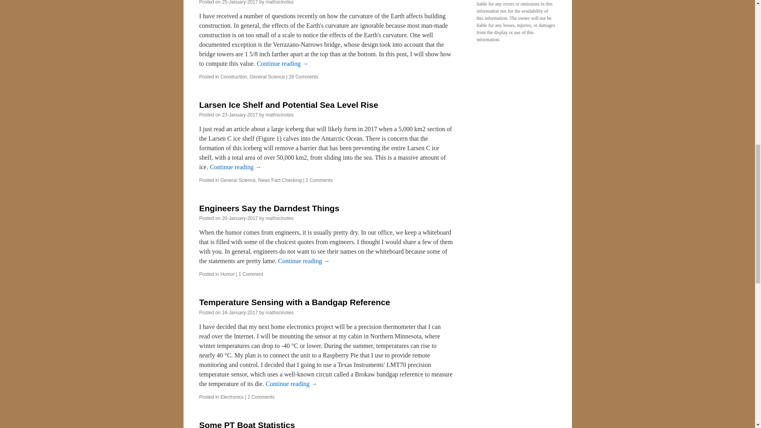 This screenshot has width=761, height=428. What do you see at coordinates (240, 218) in the screenshot?
I see `10:10 am` at bounding box center [240, 218].